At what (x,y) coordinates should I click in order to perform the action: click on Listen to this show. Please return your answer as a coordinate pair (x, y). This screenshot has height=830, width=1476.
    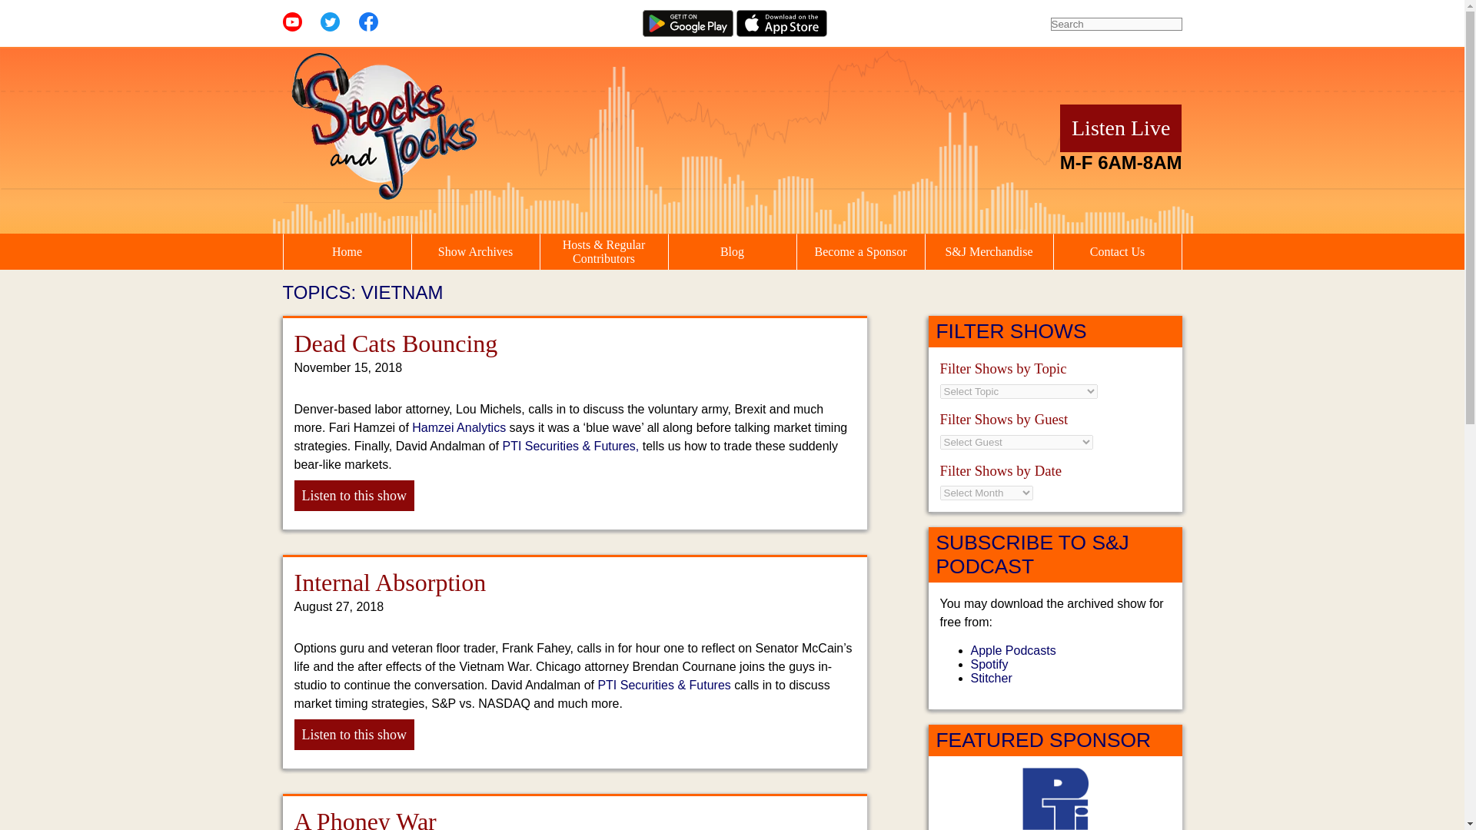
    Looking at the image, I should click on (354, 496).